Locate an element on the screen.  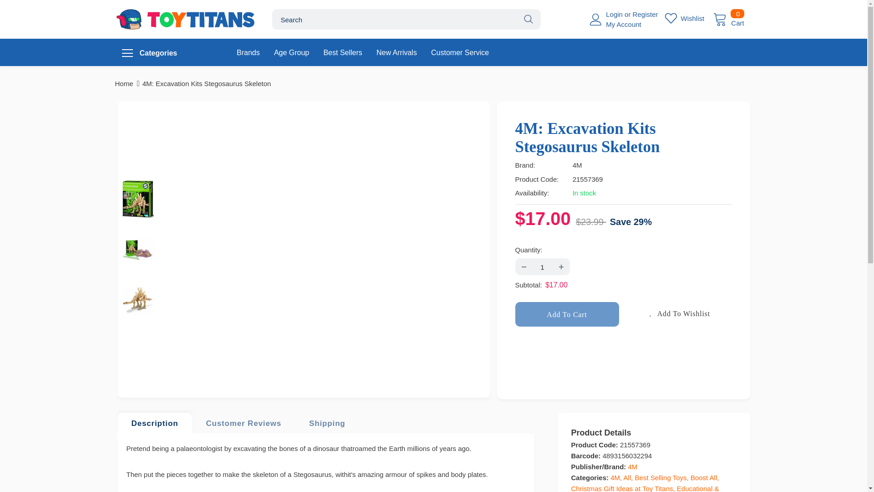
My Account is located at coordinates (624, 24).